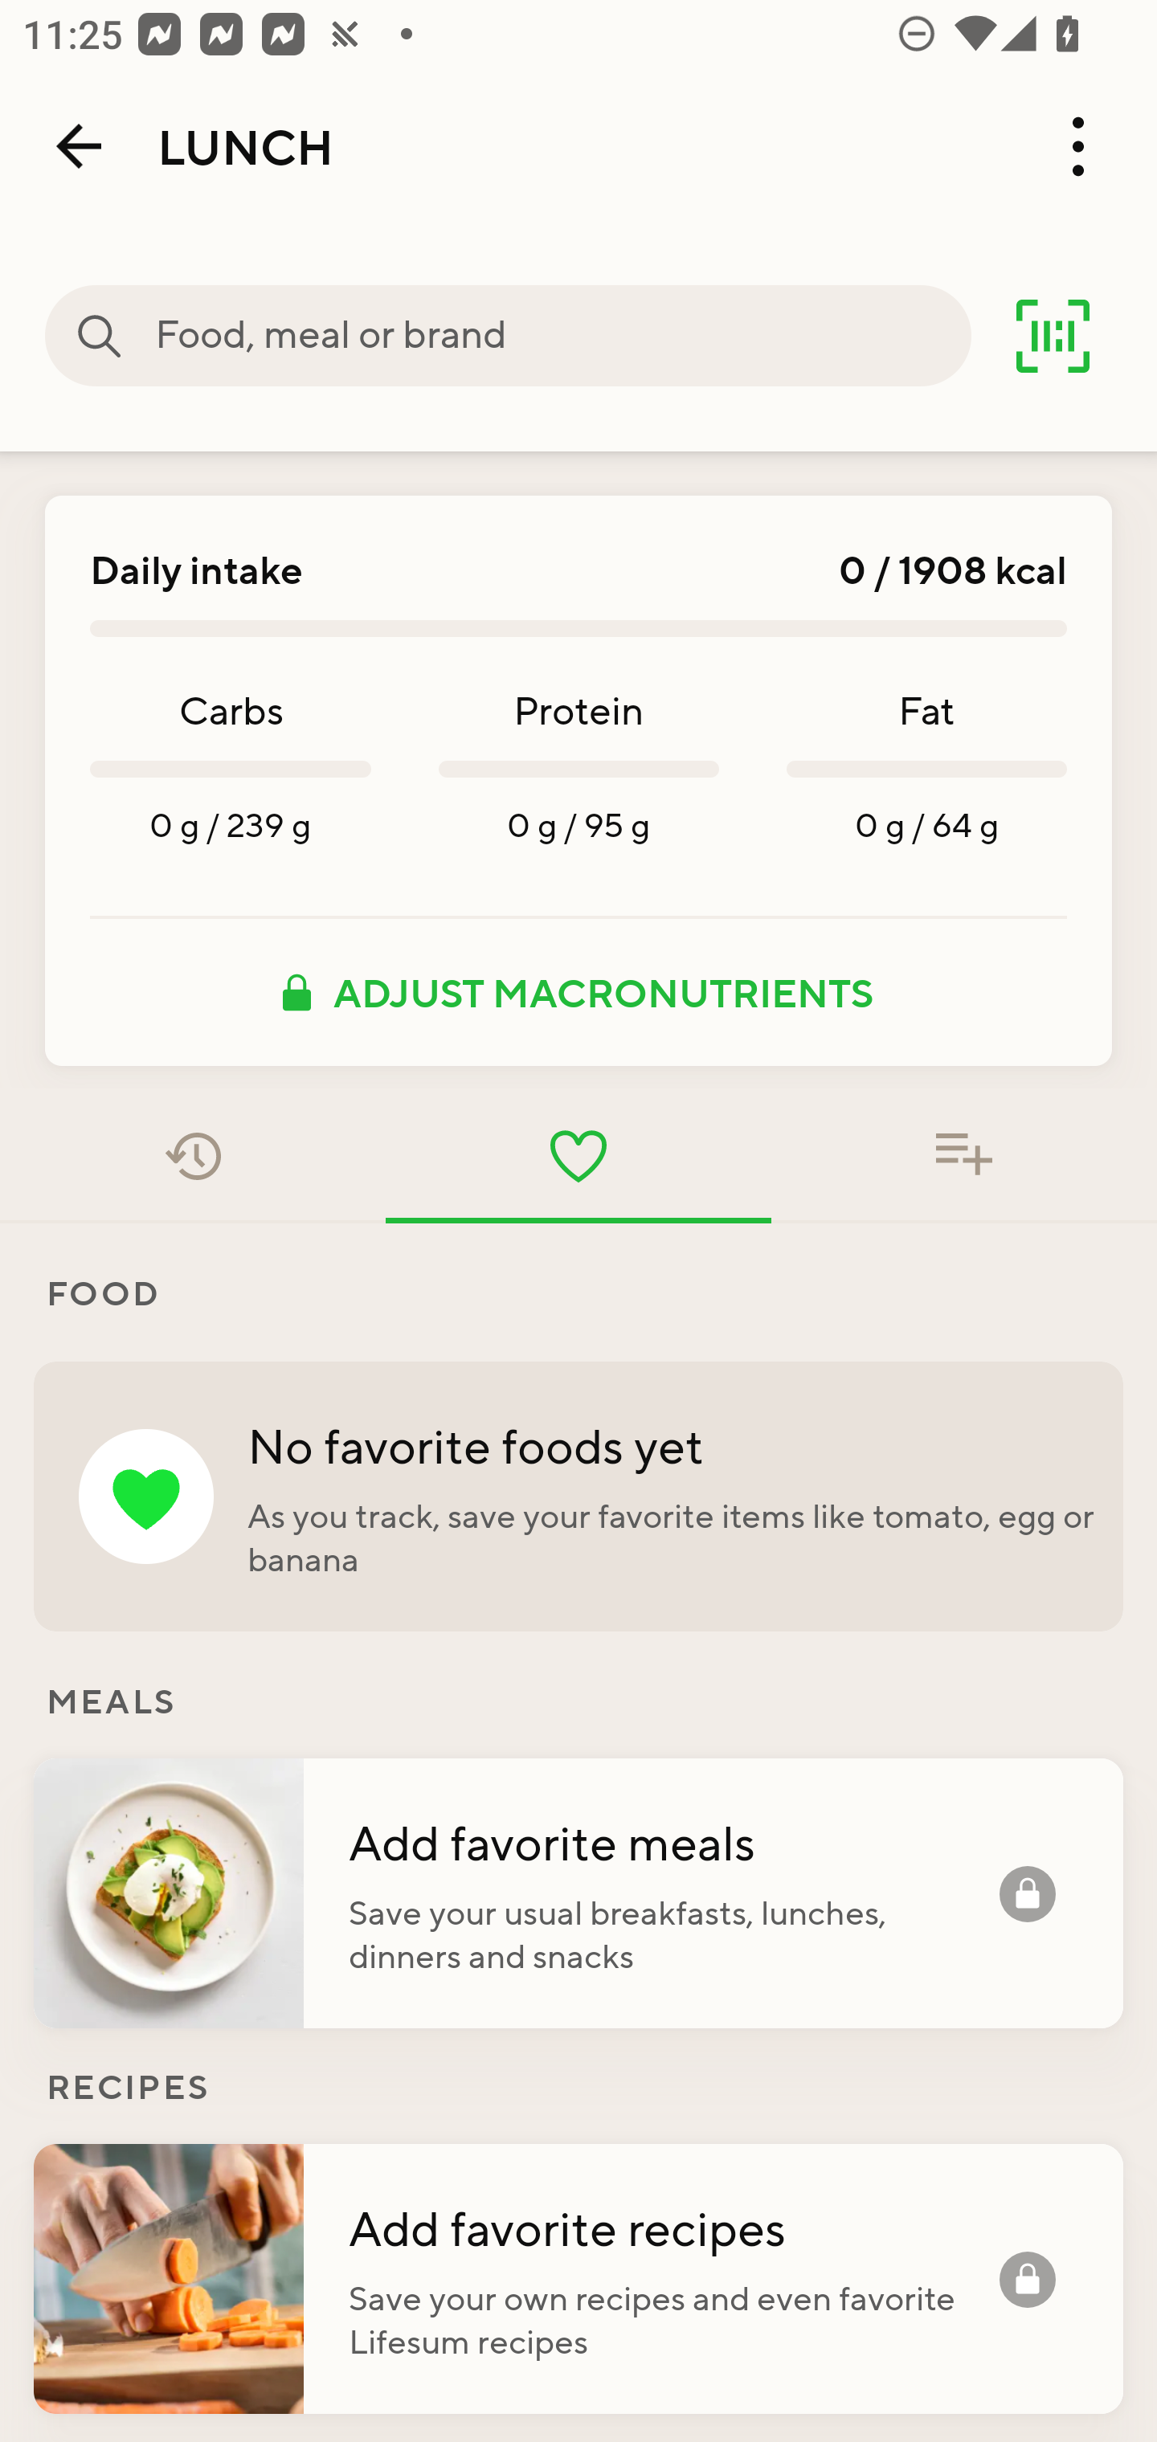 Image resolution: width=1157 pixels, height=2442 pixels. I want to click on Recent, so click(193, 1156).